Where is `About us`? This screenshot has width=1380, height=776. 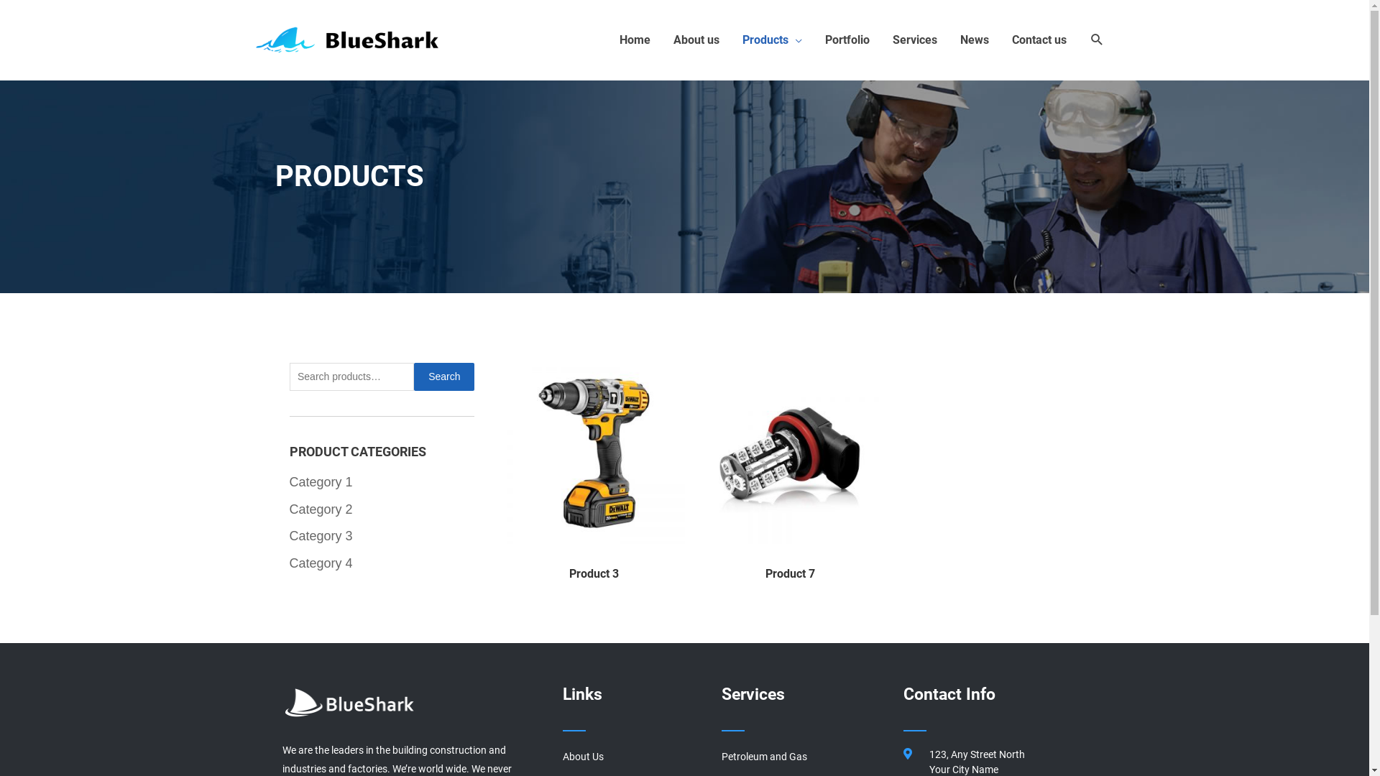
About us is located at coordinates (696, 40).